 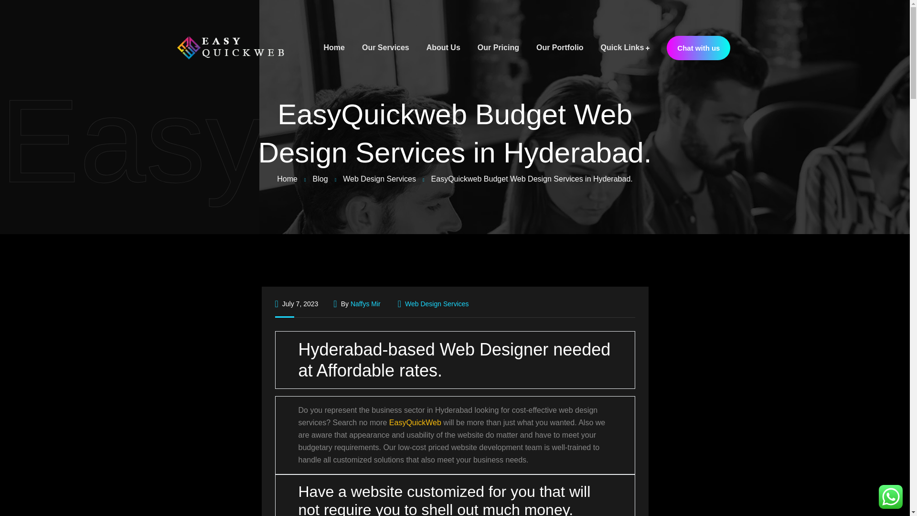 I want to click on Our Services, so click(x=385, y=48).